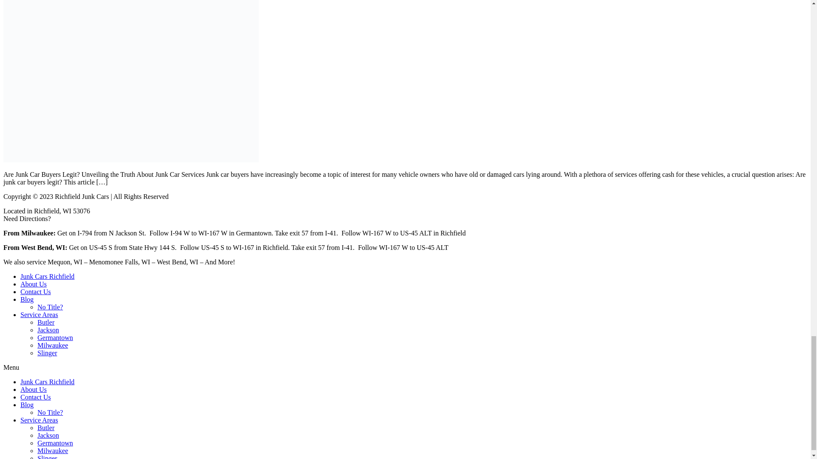 The image size is (817, 459). What do you see at coordinates (36, 292) in the screenshot?
I see `Contact Us` at bounding box center [36, 292].